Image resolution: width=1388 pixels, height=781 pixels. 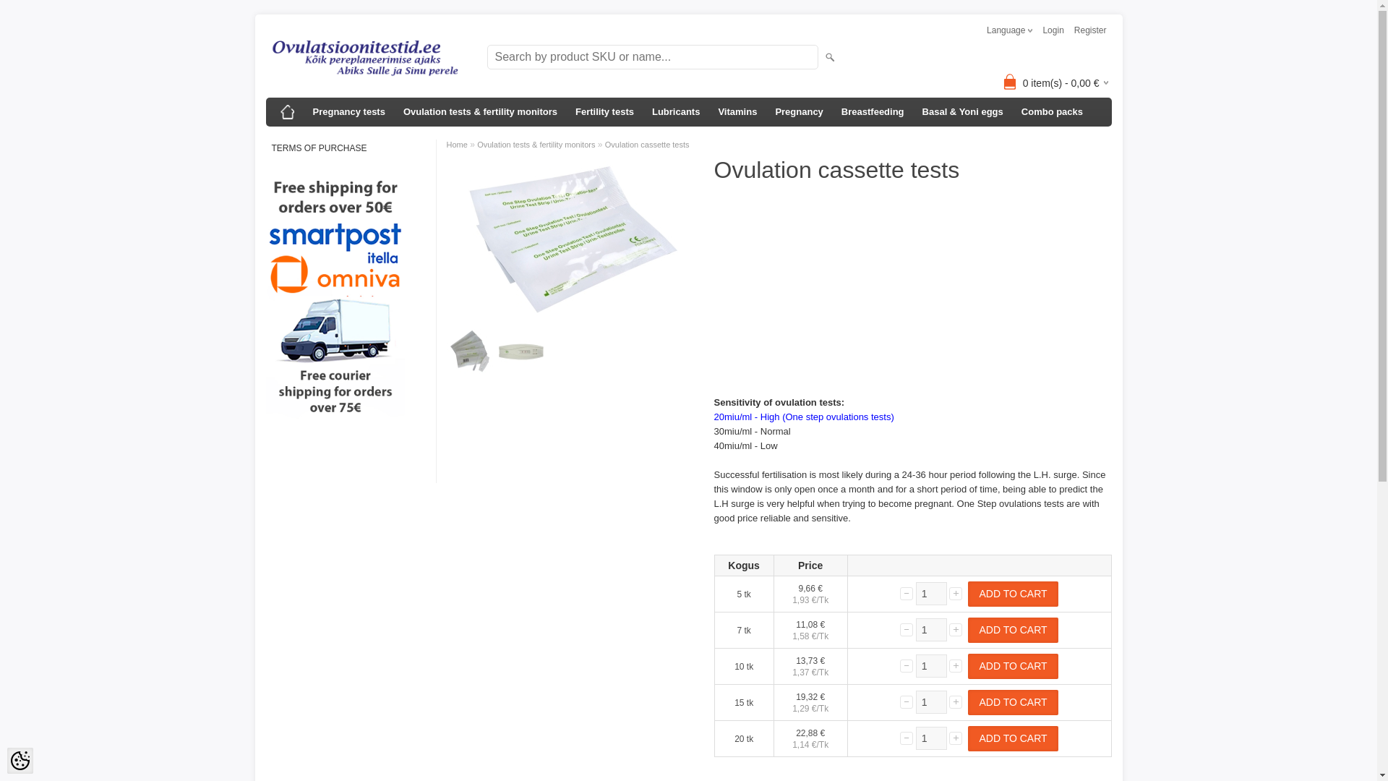 I want to click on Pregnancy tests, so click(x=348, y=111).